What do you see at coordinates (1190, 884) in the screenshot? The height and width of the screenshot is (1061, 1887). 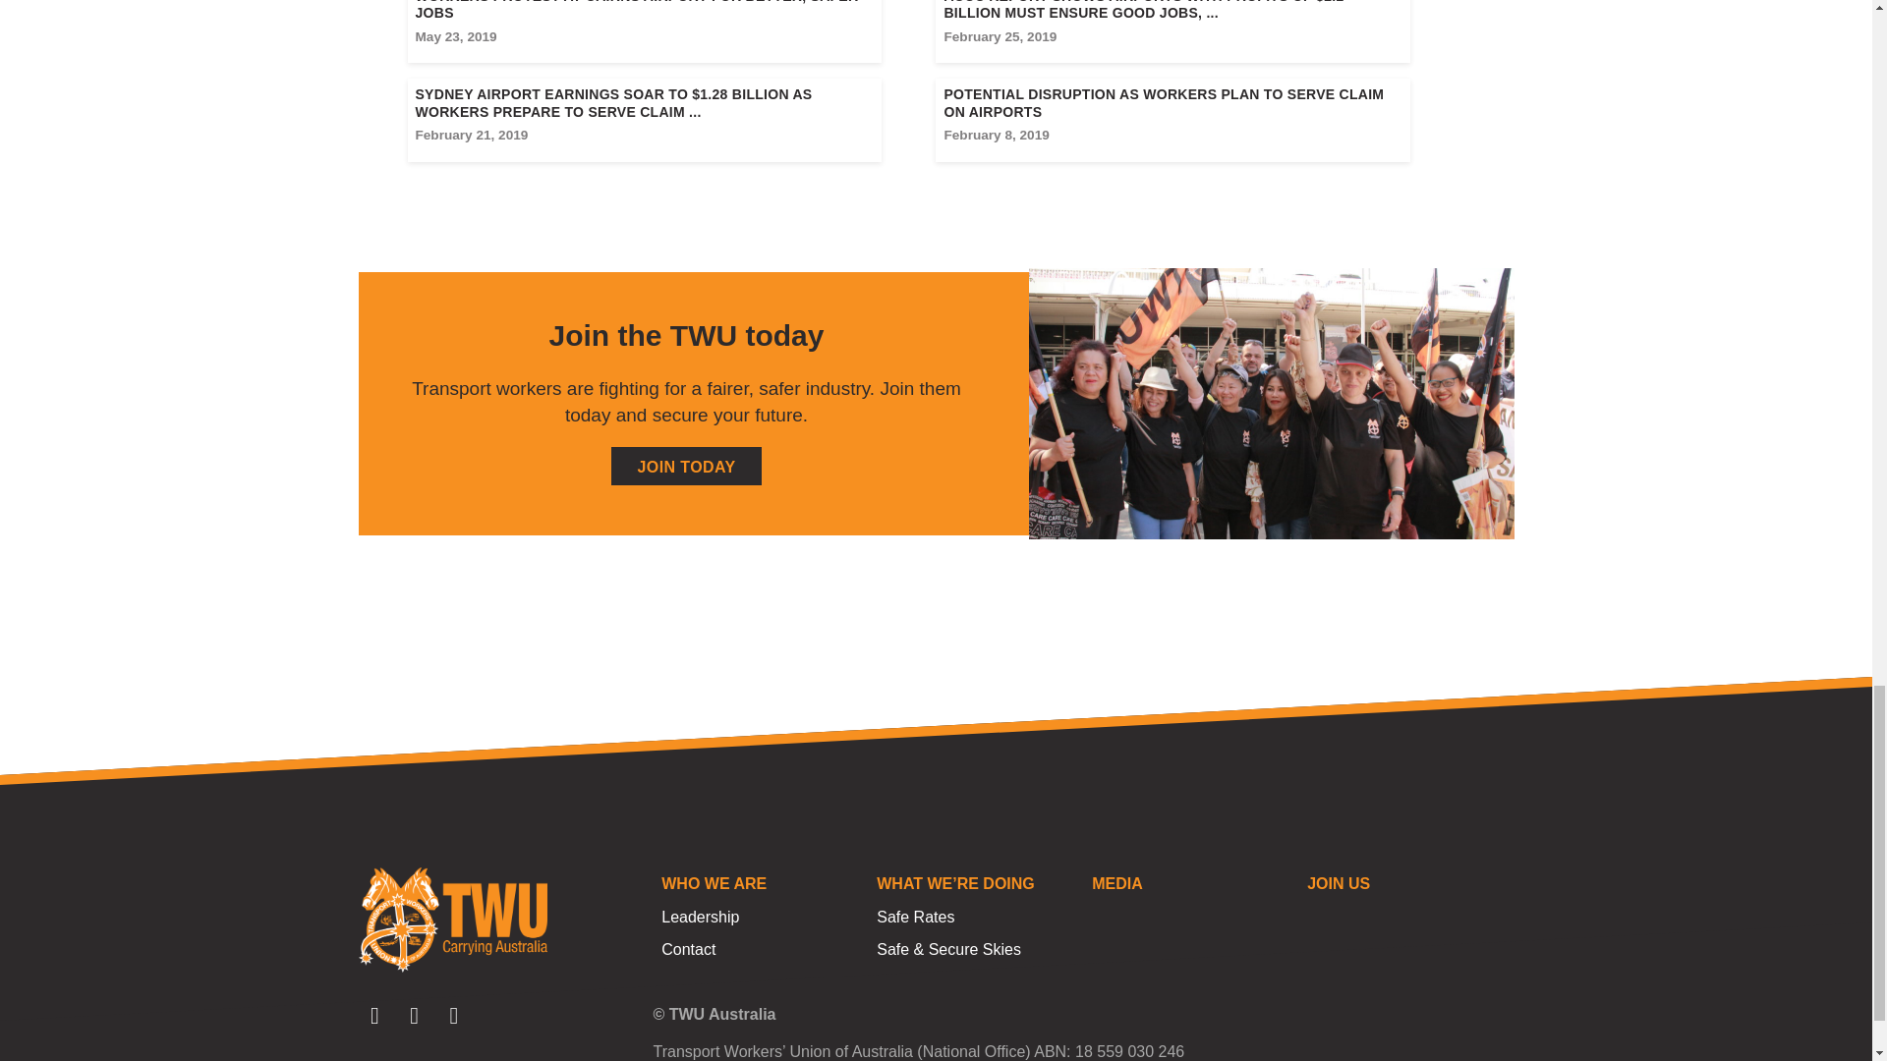 I see `MEDIA` at bounding box center [1190, 884].